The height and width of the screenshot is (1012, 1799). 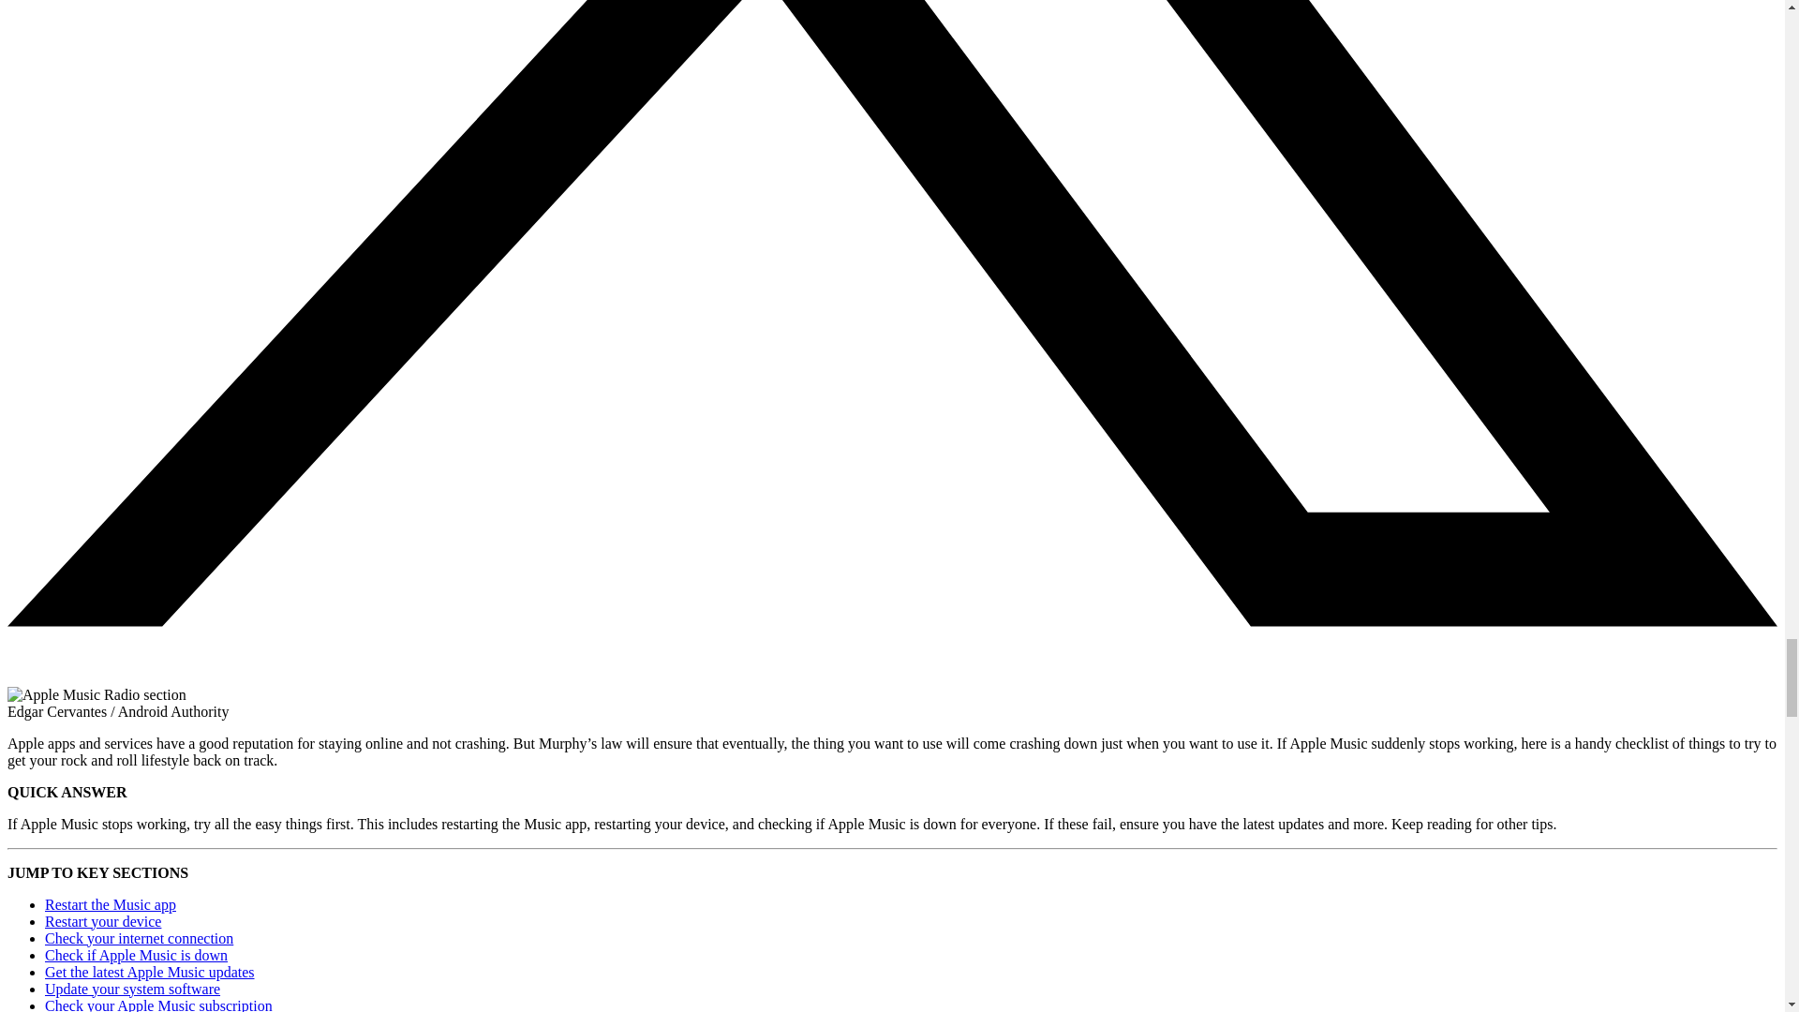 I want to click on Restart your device, so click(x=103, y=922).